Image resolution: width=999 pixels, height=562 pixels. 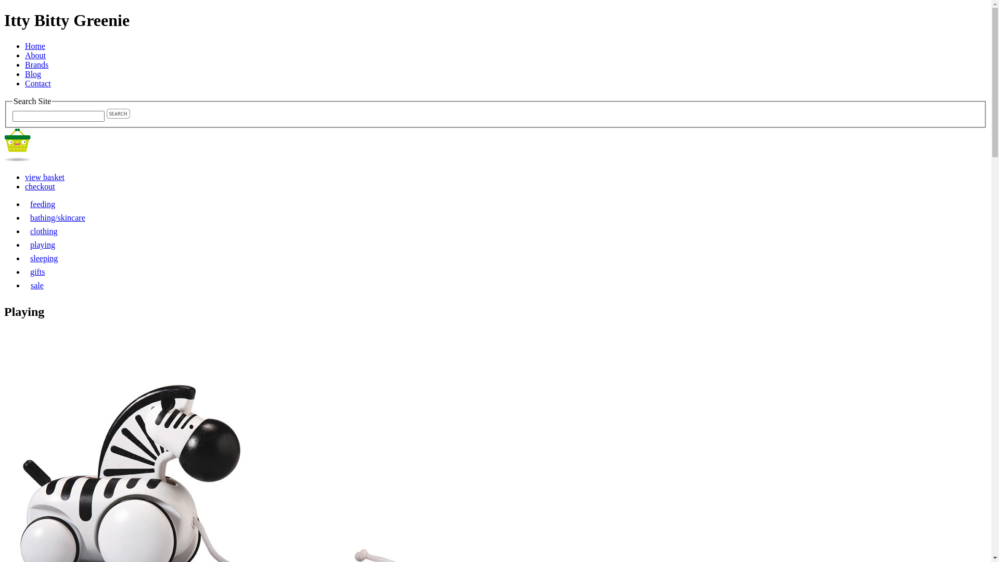 I want to click on sale, so click(x=37, y=285).